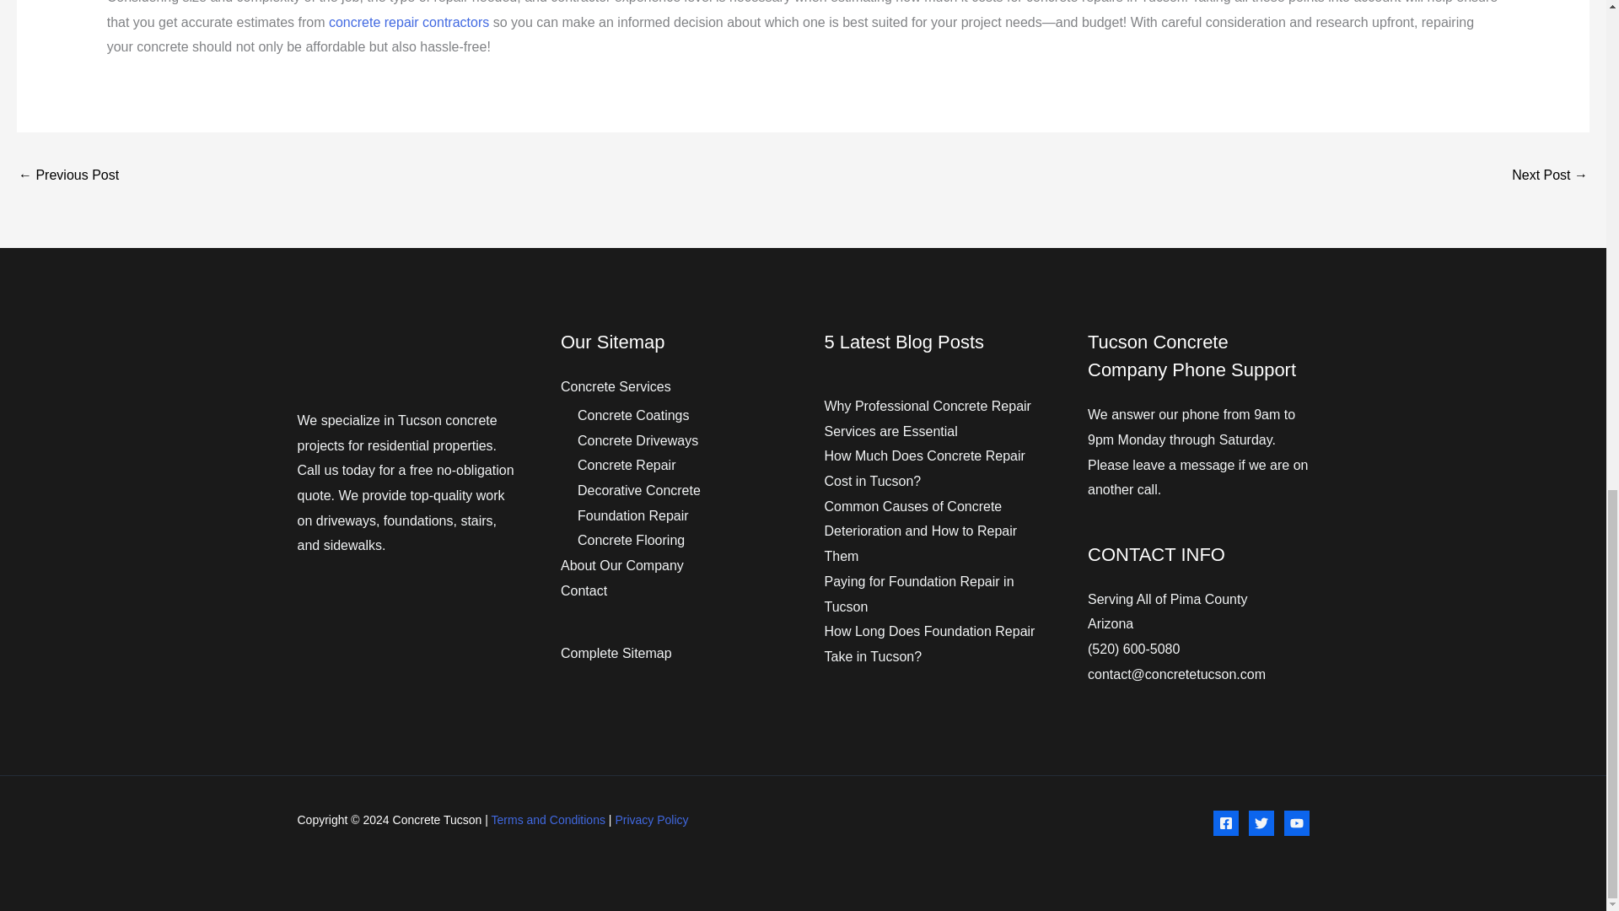 Image resolution: width=1619 pixels, height=911 pixels. I want to click on Concrete Repair, so click(627, 466).